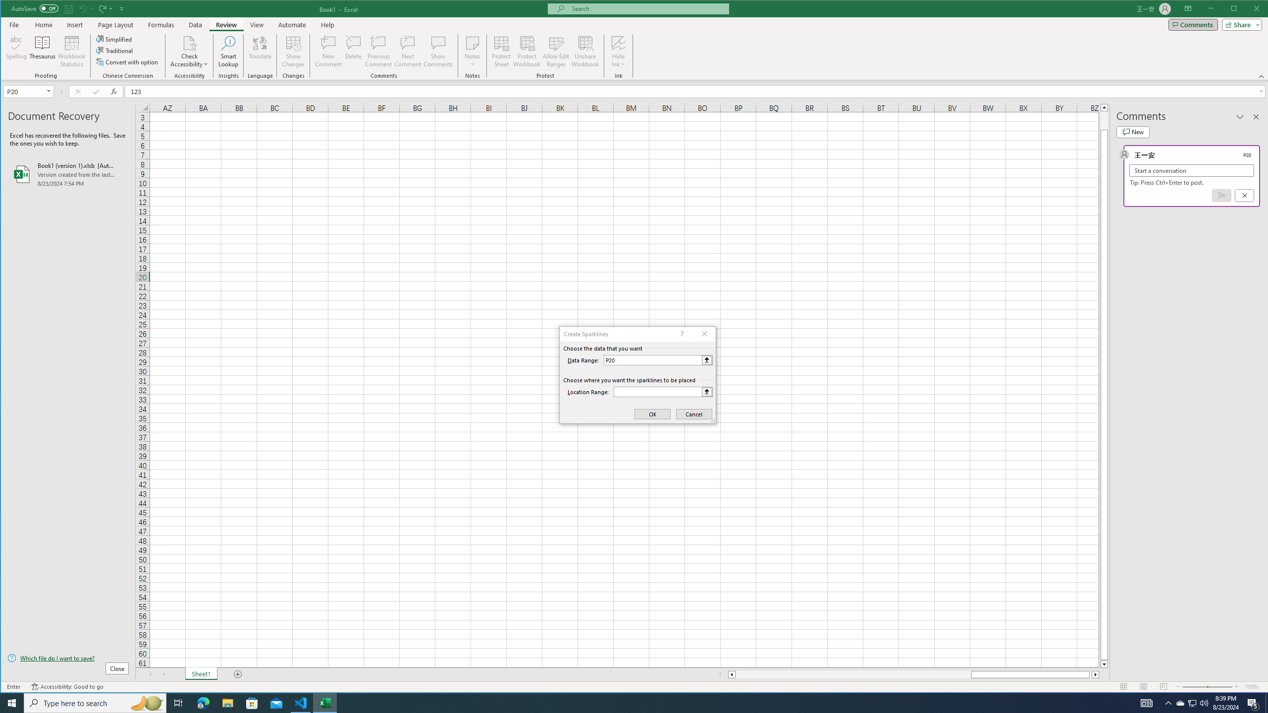  Describe the element at coordinates (228, 51) in the screenshot. I see `Smart Lookup` at that location.